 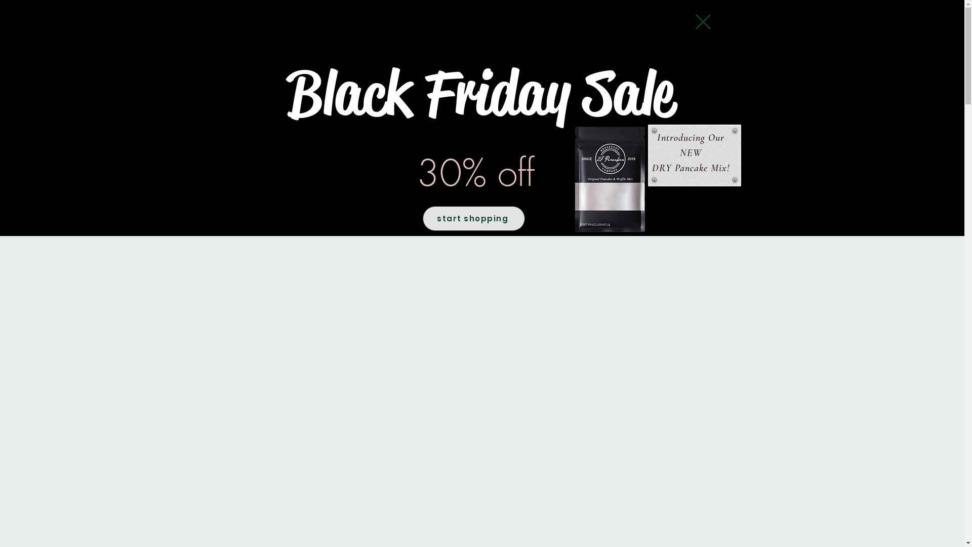 What do you see at coordinates (473, 219) in the screenshot?
I see `start shopping` at bounding box center [473, 219].